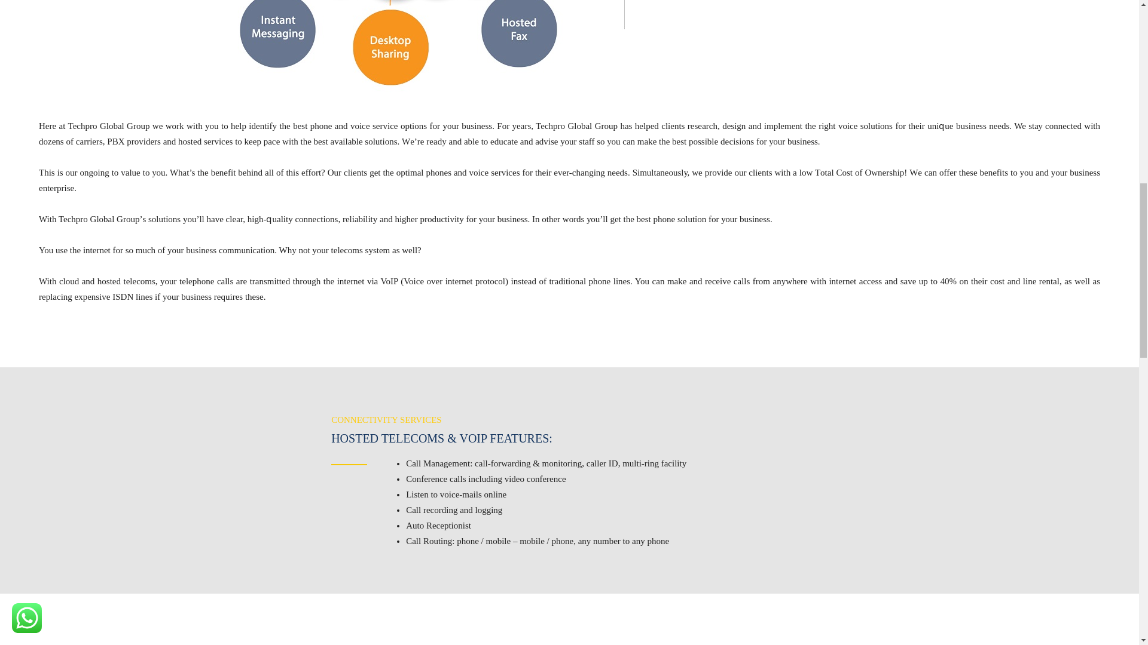 This screenshot has height=645, width=1148. What do you see at coordinates (569, 49) in the screenshot?
I see `Cloud-communication-GH` at bounding box center [569, 49].